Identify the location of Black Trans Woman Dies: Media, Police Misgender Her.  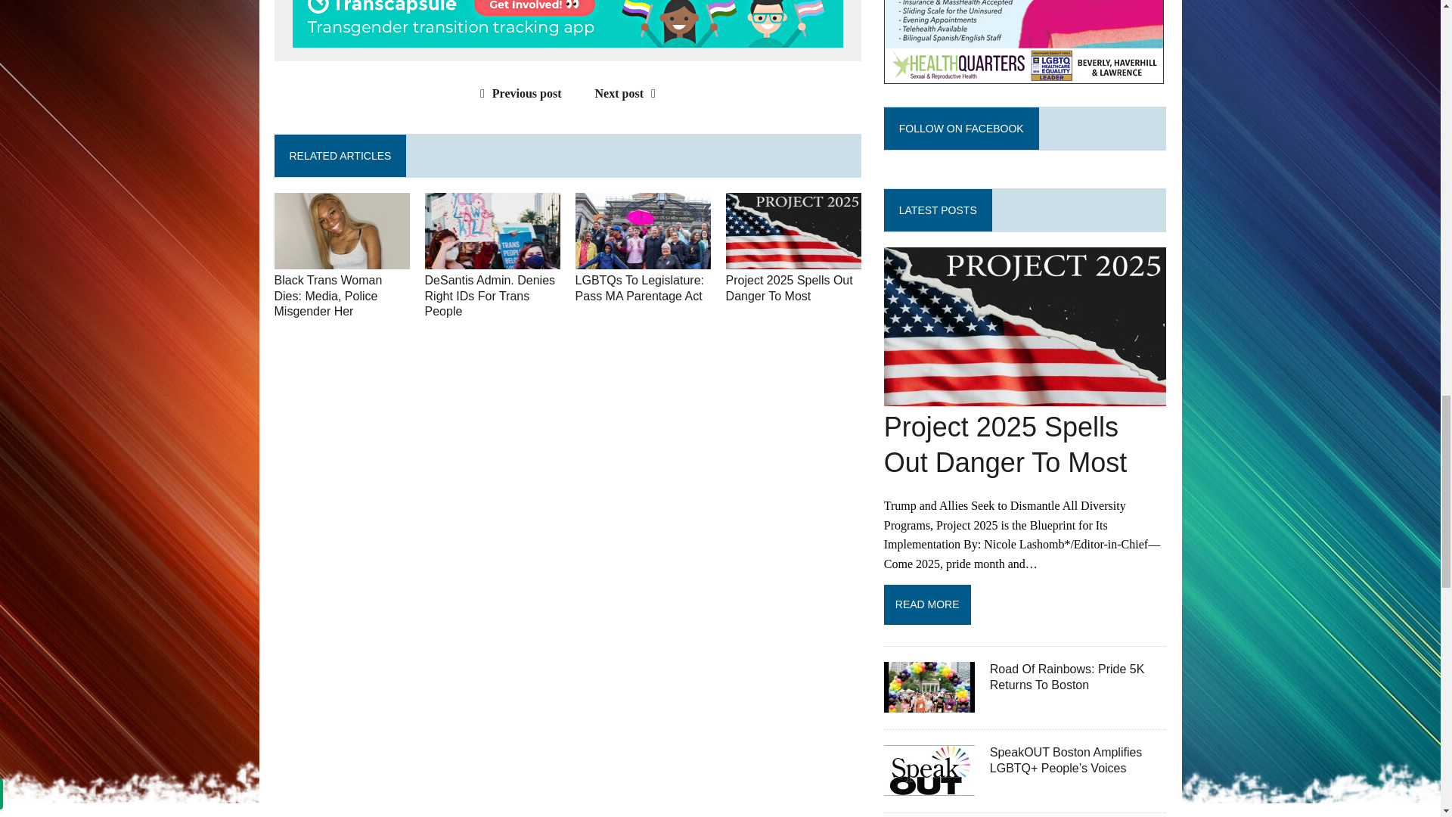
(342, 259).